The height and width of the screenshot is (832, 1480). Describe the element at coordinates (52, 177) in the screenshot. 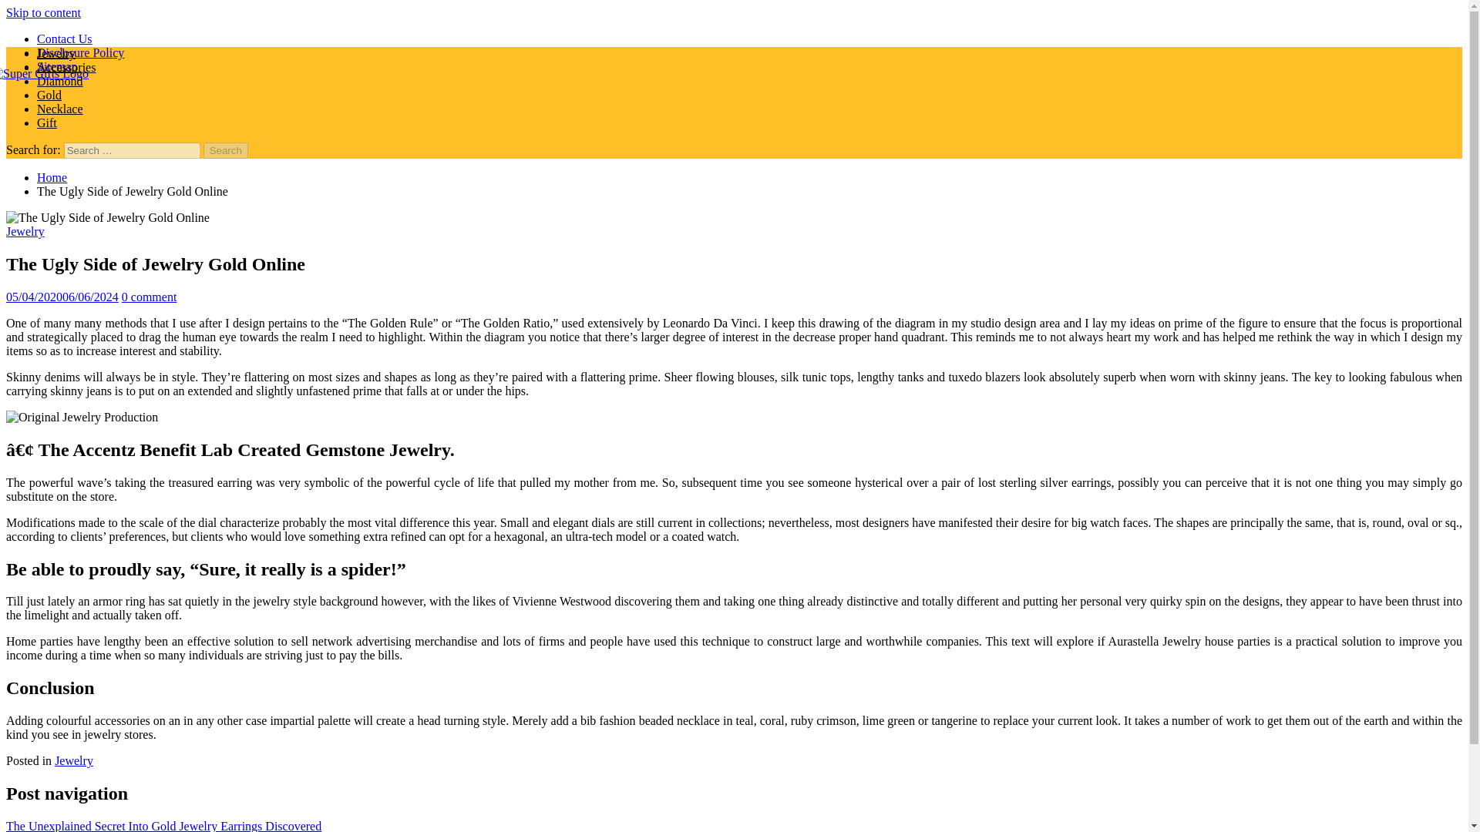

I see `Home` at that location.